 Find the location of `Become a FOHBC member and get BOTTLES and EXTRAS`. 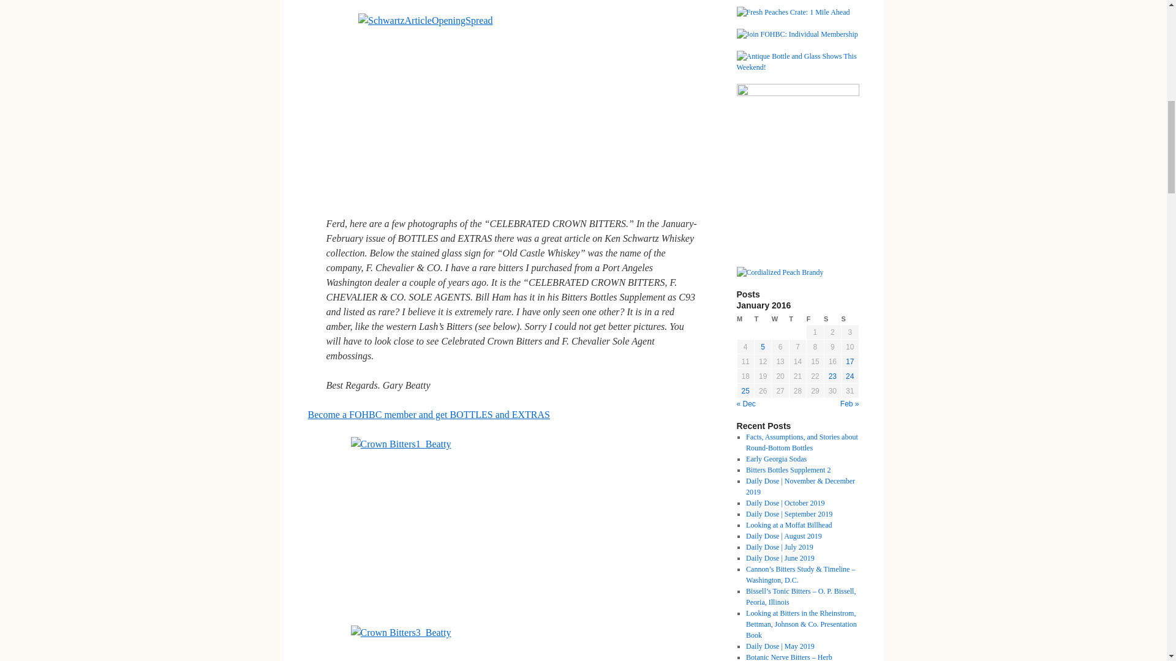

Become a FOHBC member and get BOTTLES and EXTRAS is located at coordinates (429, 414).